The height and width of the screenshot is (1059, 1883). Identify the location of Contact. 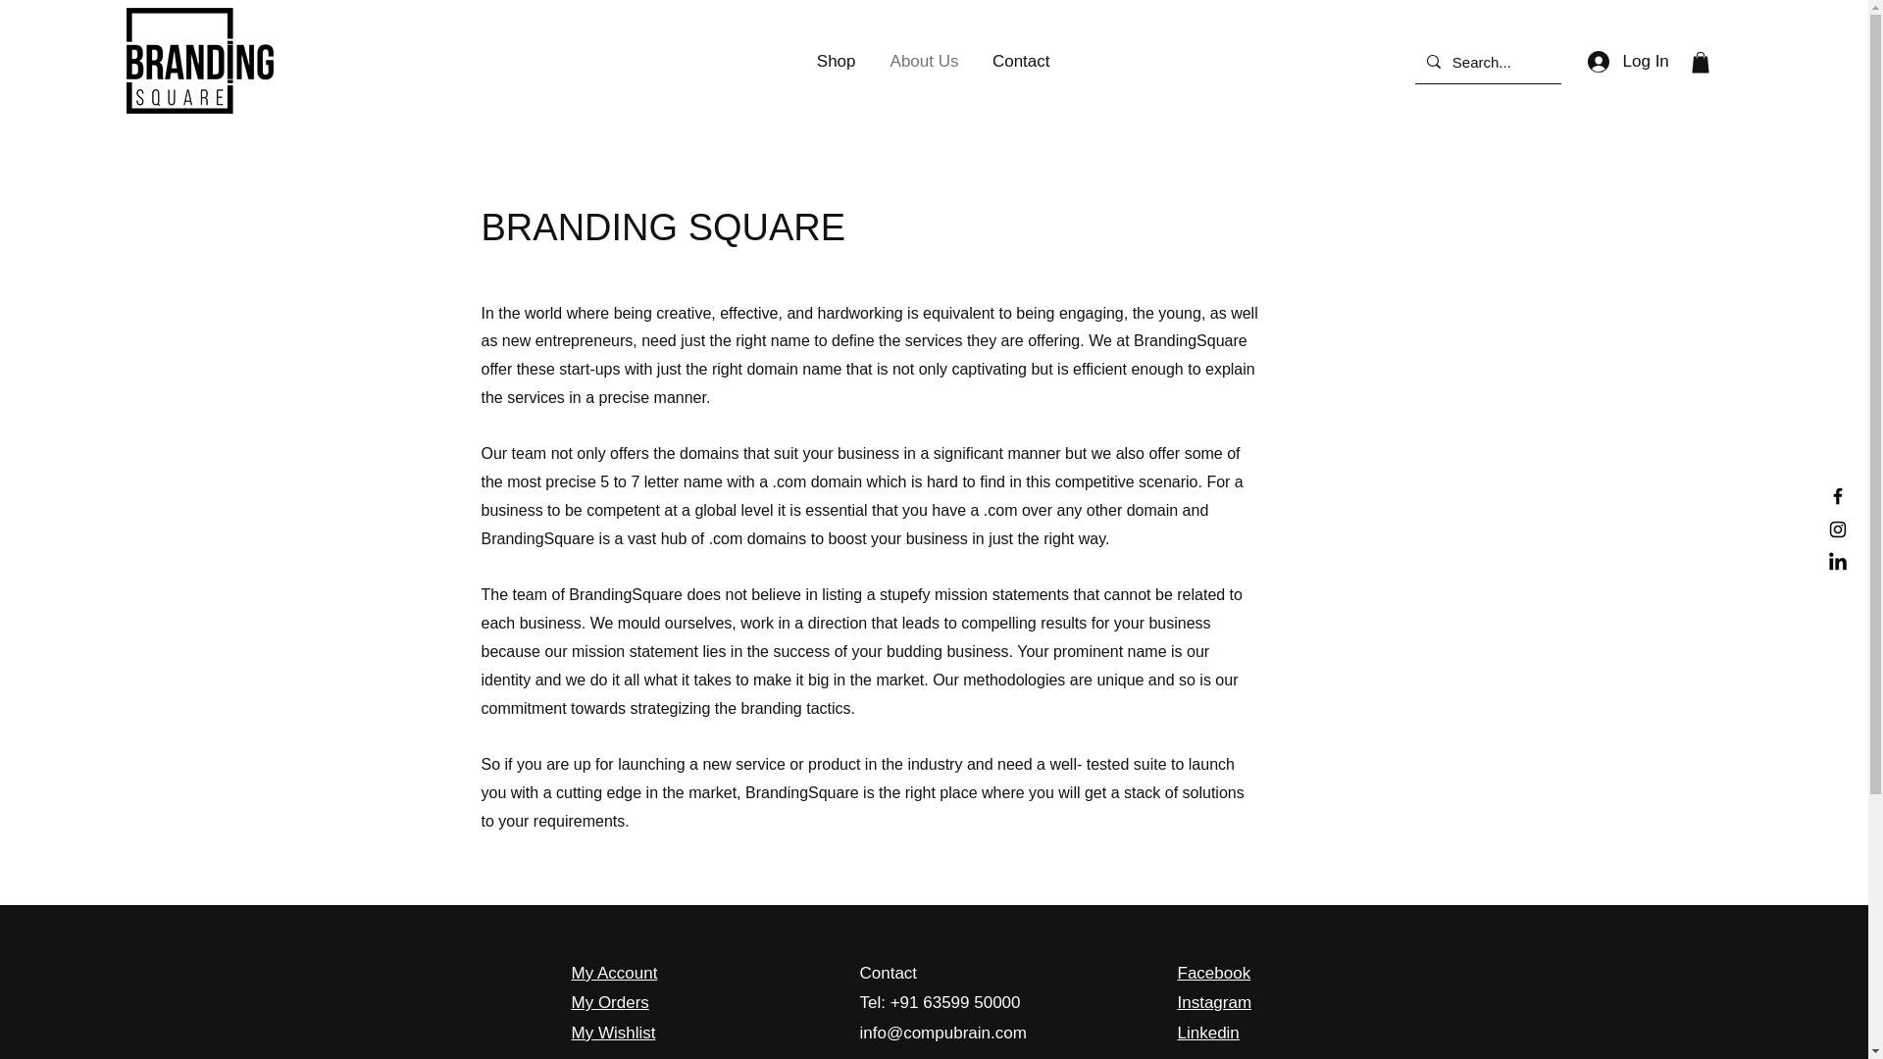
(1018, 61).